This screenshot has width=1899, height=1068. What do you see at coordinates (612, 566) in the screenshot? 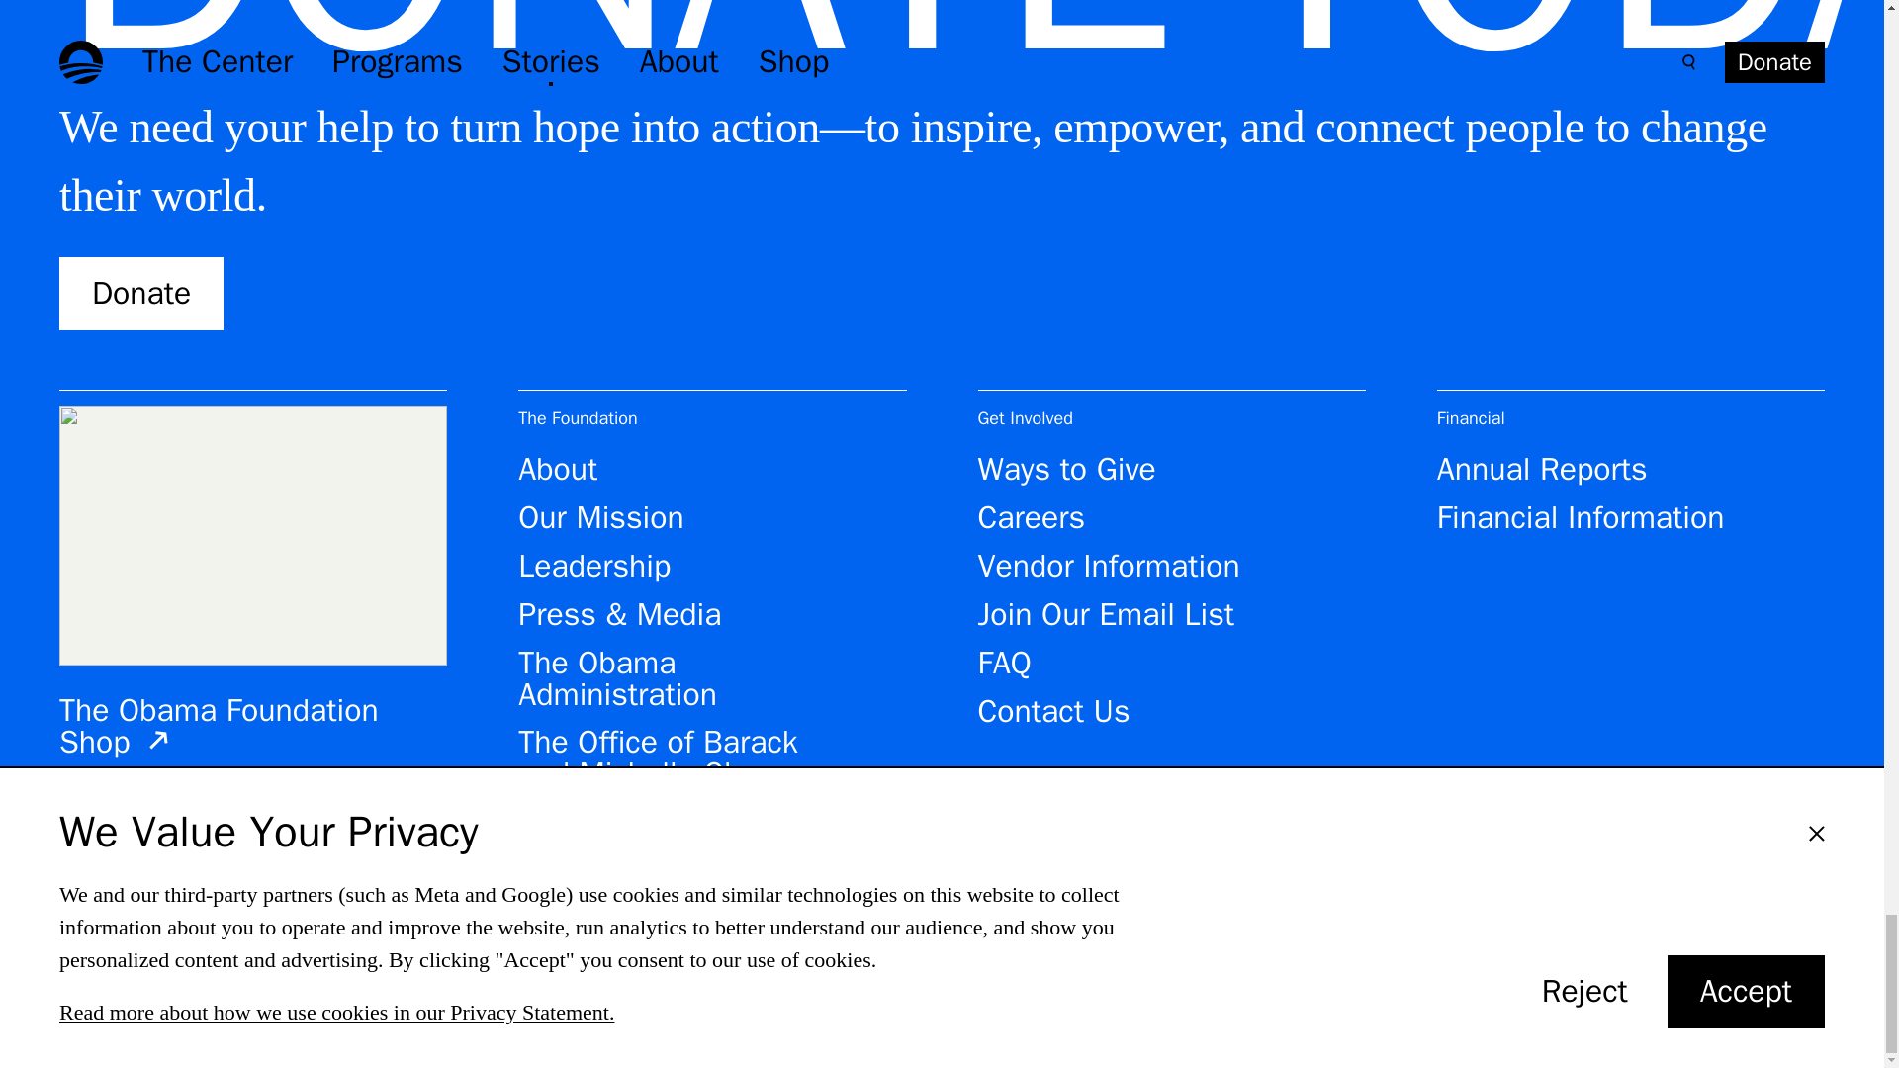
I see `Leadership` at bounding box center [612, 566].